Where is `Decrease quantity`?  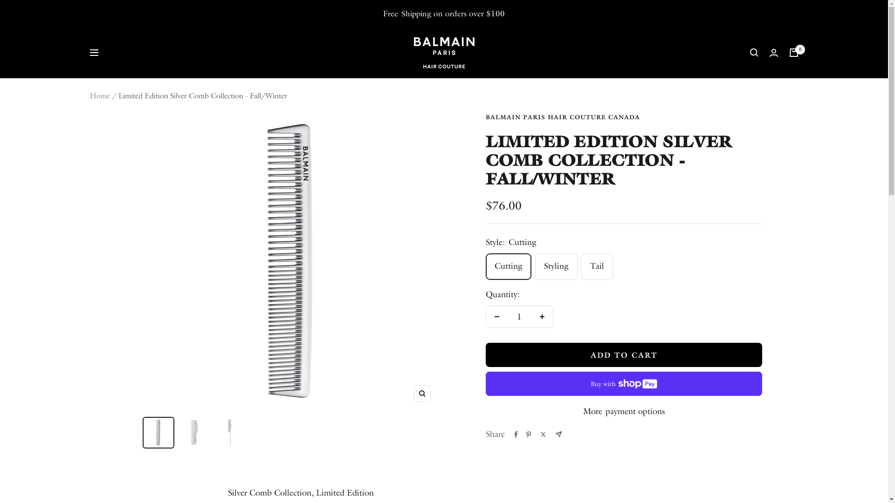
Decrease quantity is located at coordinates (497, 317).